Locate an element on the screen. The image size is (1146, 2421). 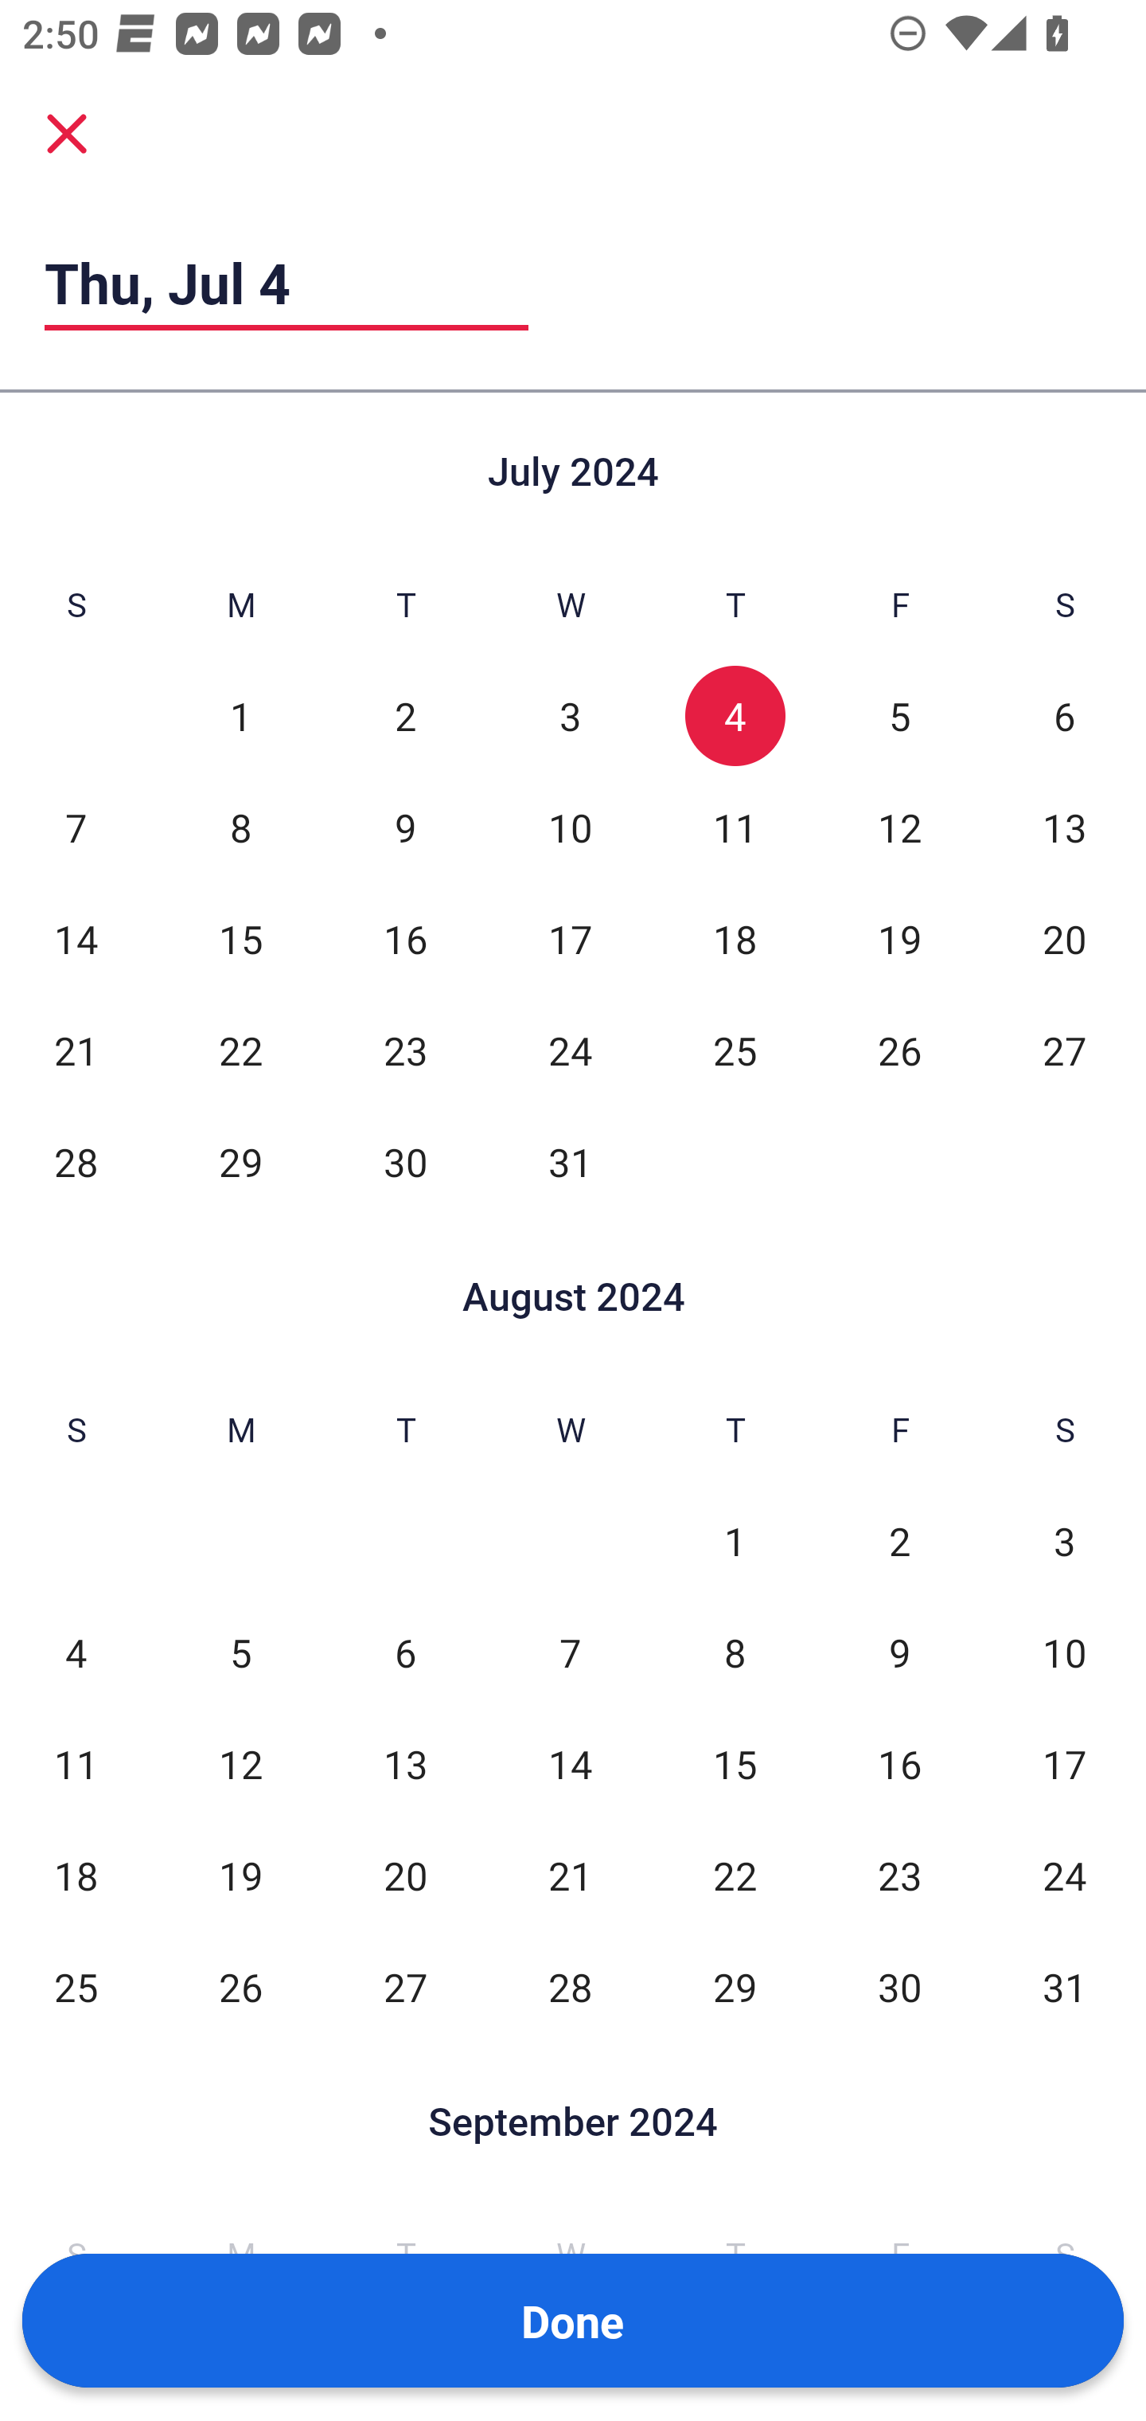
11 Thu, Jul 11, Not Selected is located at coordinates (735, 827).